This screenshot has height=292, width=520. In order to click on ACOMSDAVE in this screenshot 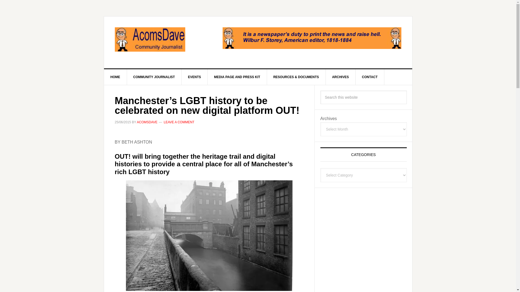, I will do `click(150, 39)`.